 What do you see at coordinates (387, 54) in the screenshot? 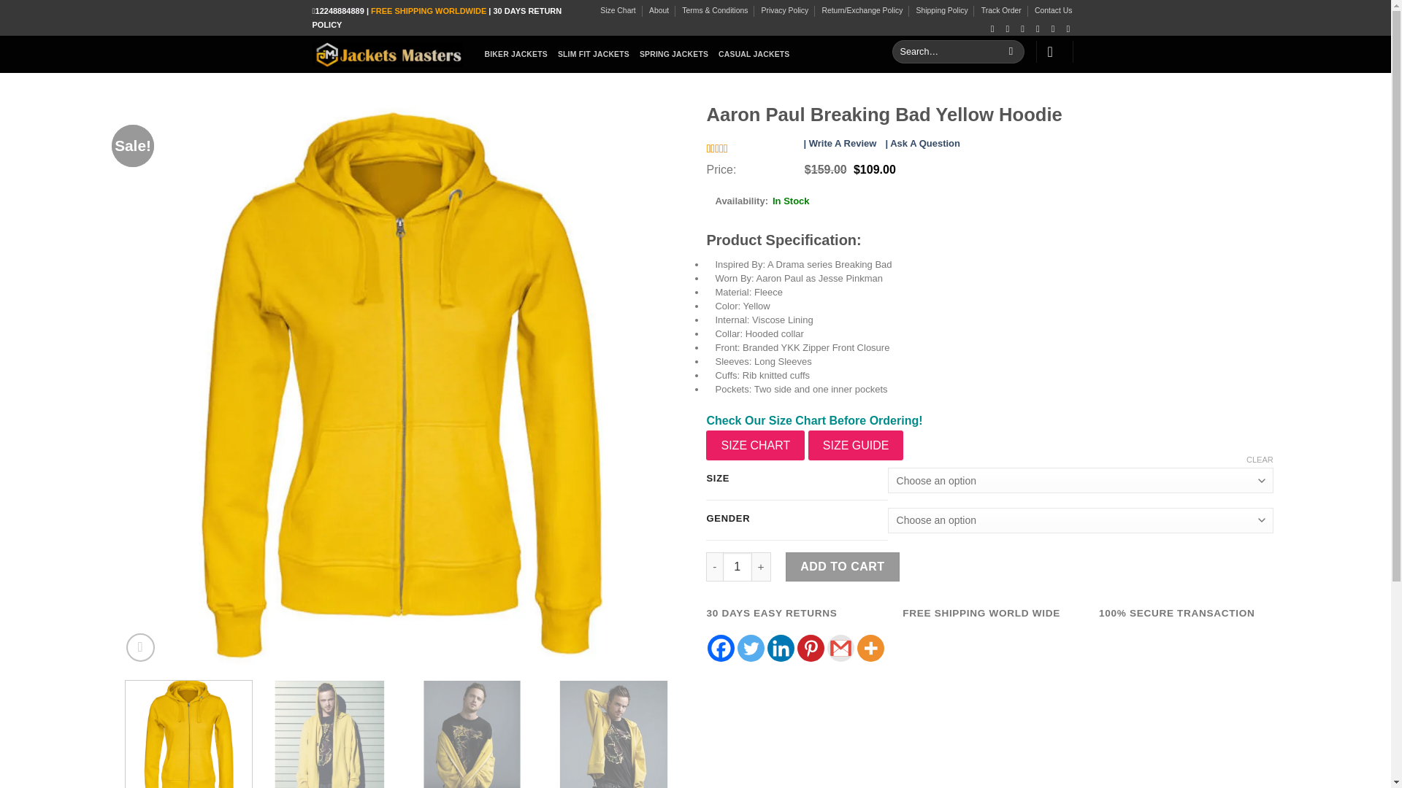
I see `Jackets Masters` at bounding box center [387, 54].